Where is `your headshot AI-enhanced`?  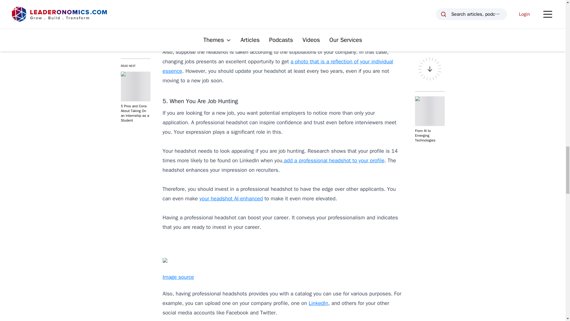
your headshot AI-enhanced is located at coordinates (231, 199).